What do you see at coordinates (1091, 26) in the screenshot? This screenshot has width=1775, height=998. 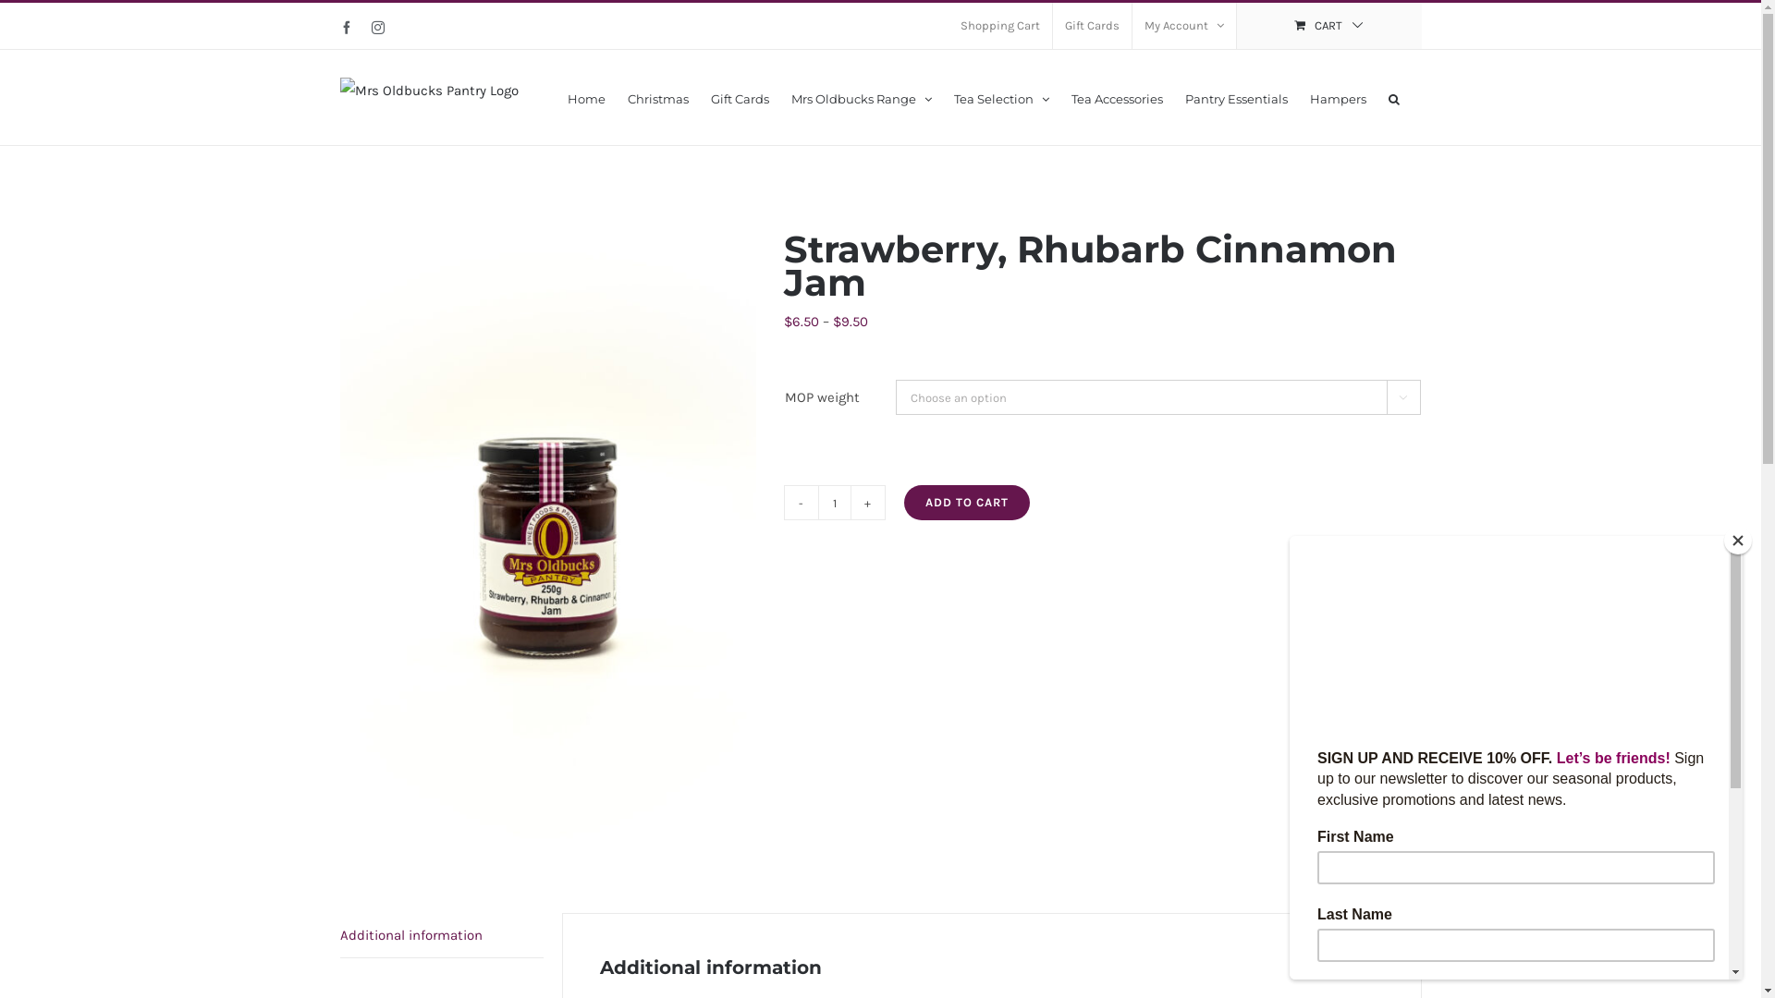 I see `Gift Cards` at bounding box center [1091, 26].